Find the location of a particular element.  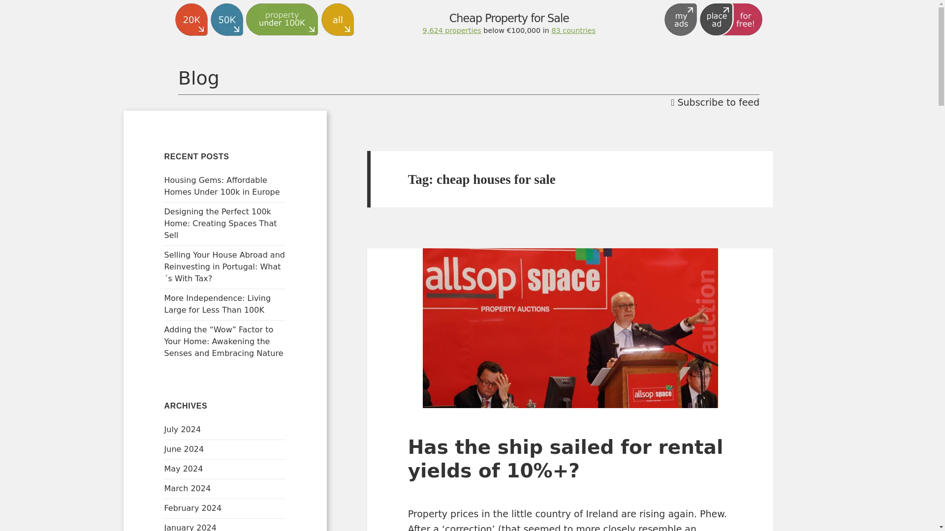

9,624 properties is located at coordinates (452, 30).